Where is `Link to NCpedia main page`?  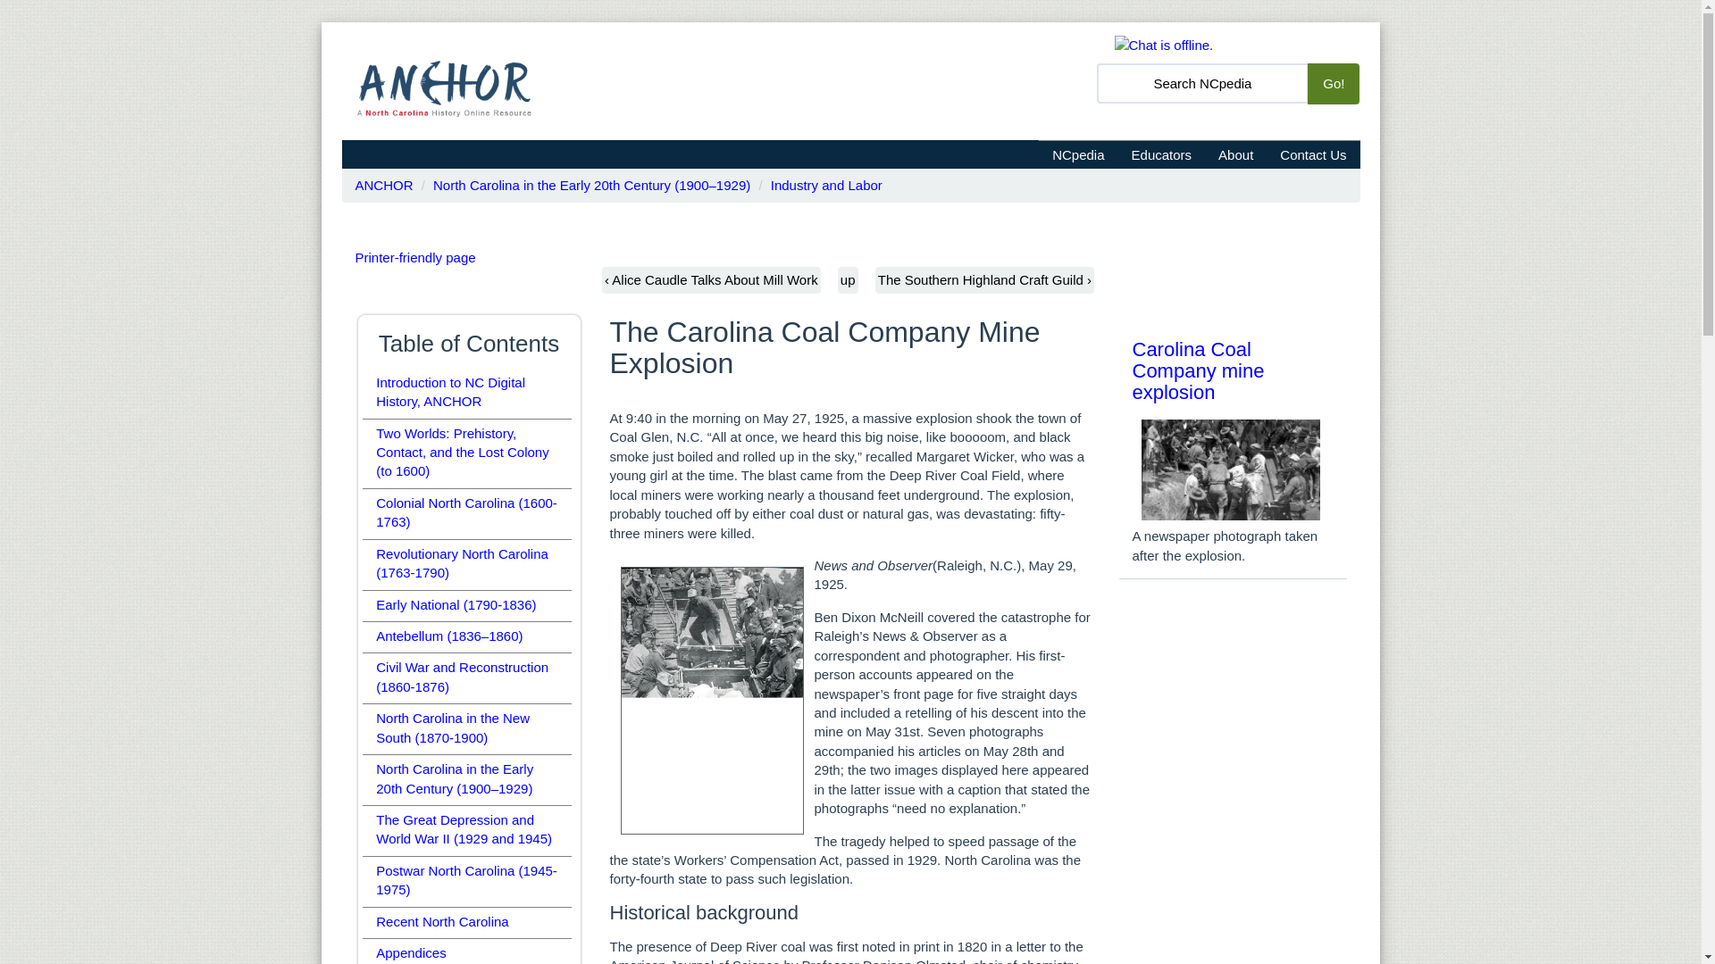 Link to NCpedia main page is located at coordinates (1078, 154).